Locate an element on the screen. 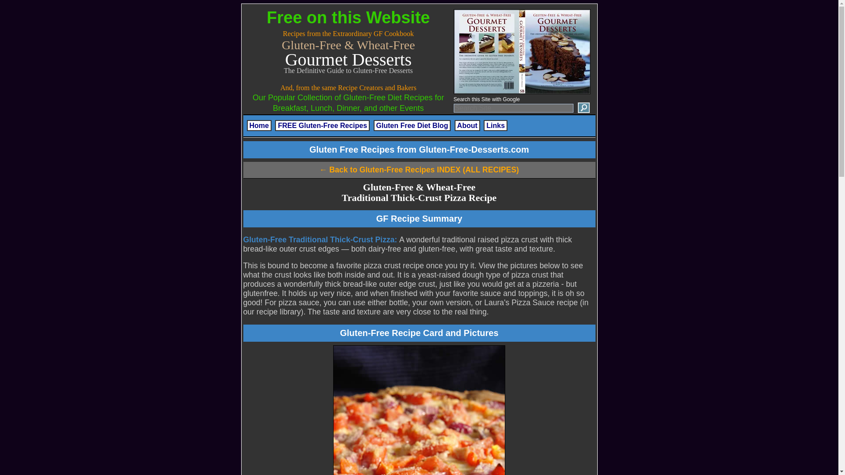  Links is located at coordinates (496, 126).